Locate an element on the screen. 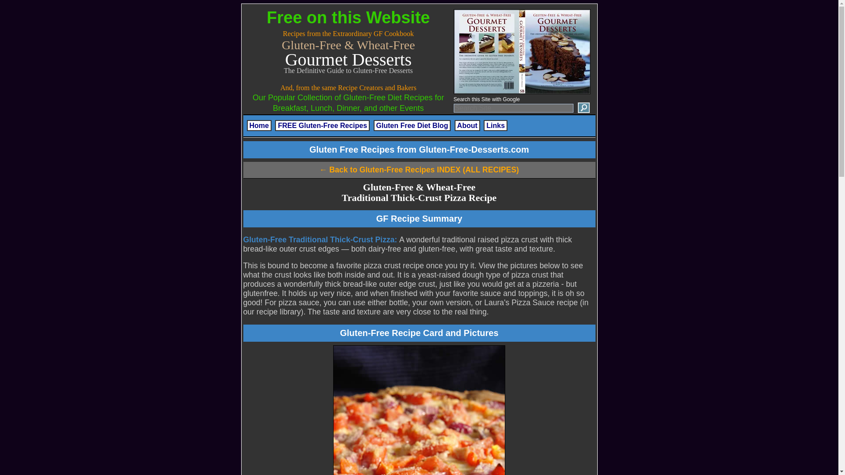  Links is located at coordinates (496, 126).